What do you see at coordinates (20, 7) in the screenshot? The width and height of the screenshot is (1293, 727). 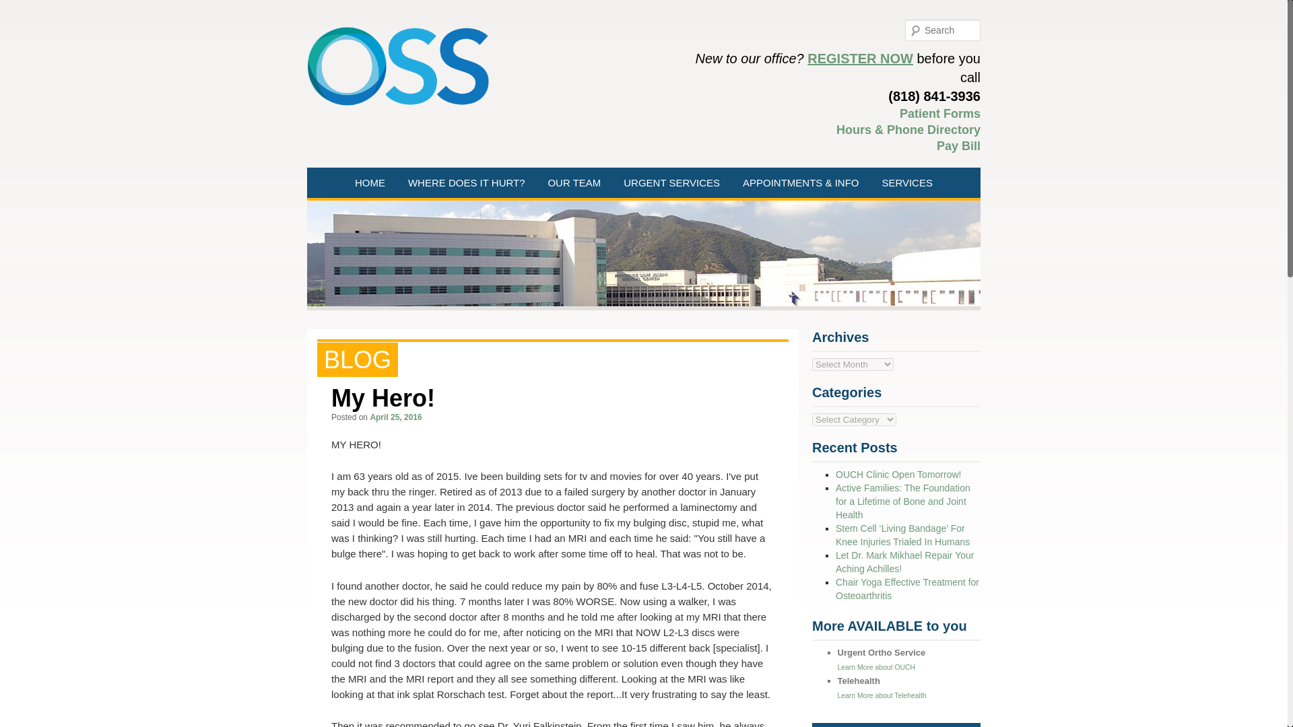 I see `Search` at bounding box center [20, 7].